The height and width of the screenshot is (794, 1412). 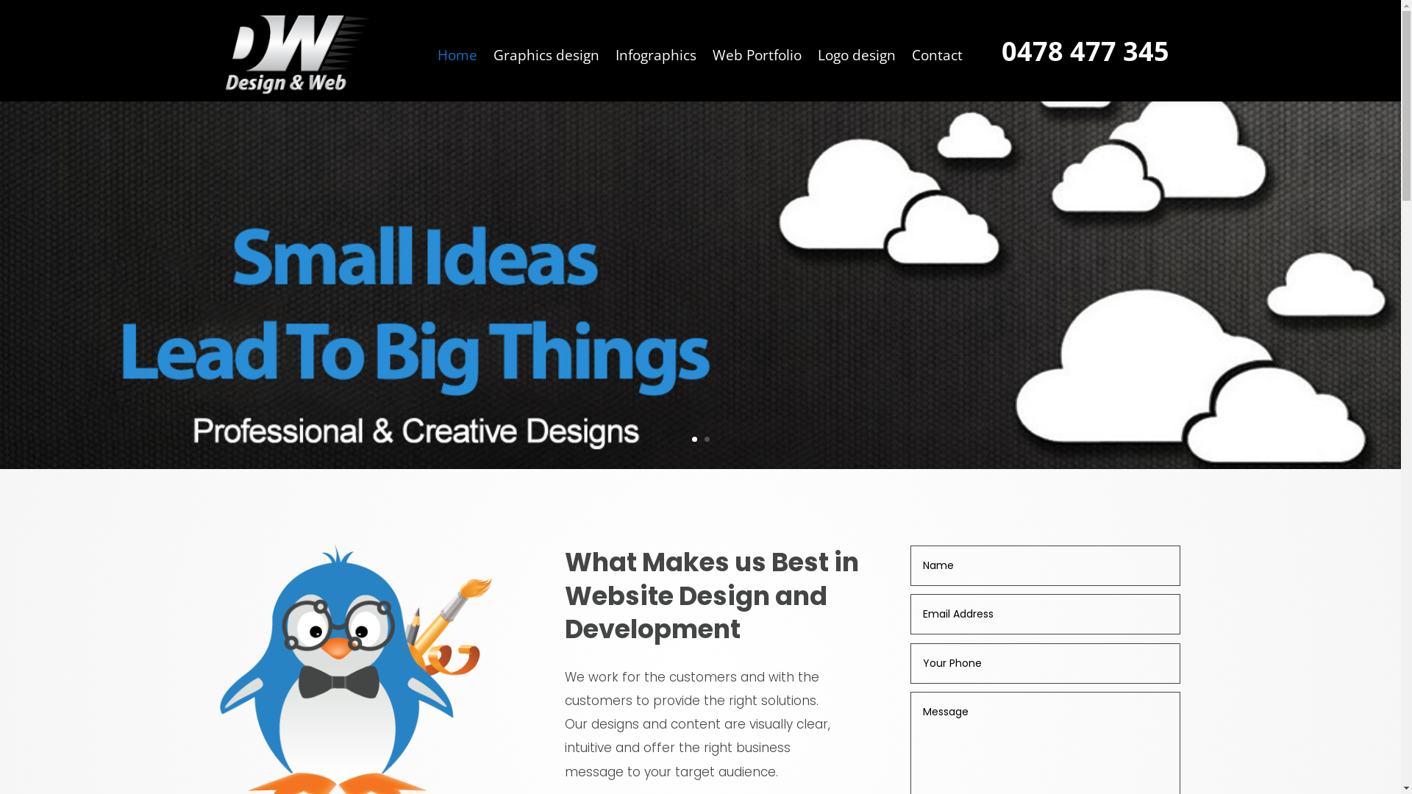 What do you see at coordinates (656, 59) in the screenshot?
I see `Infographics` at bounding box center [656, 59].